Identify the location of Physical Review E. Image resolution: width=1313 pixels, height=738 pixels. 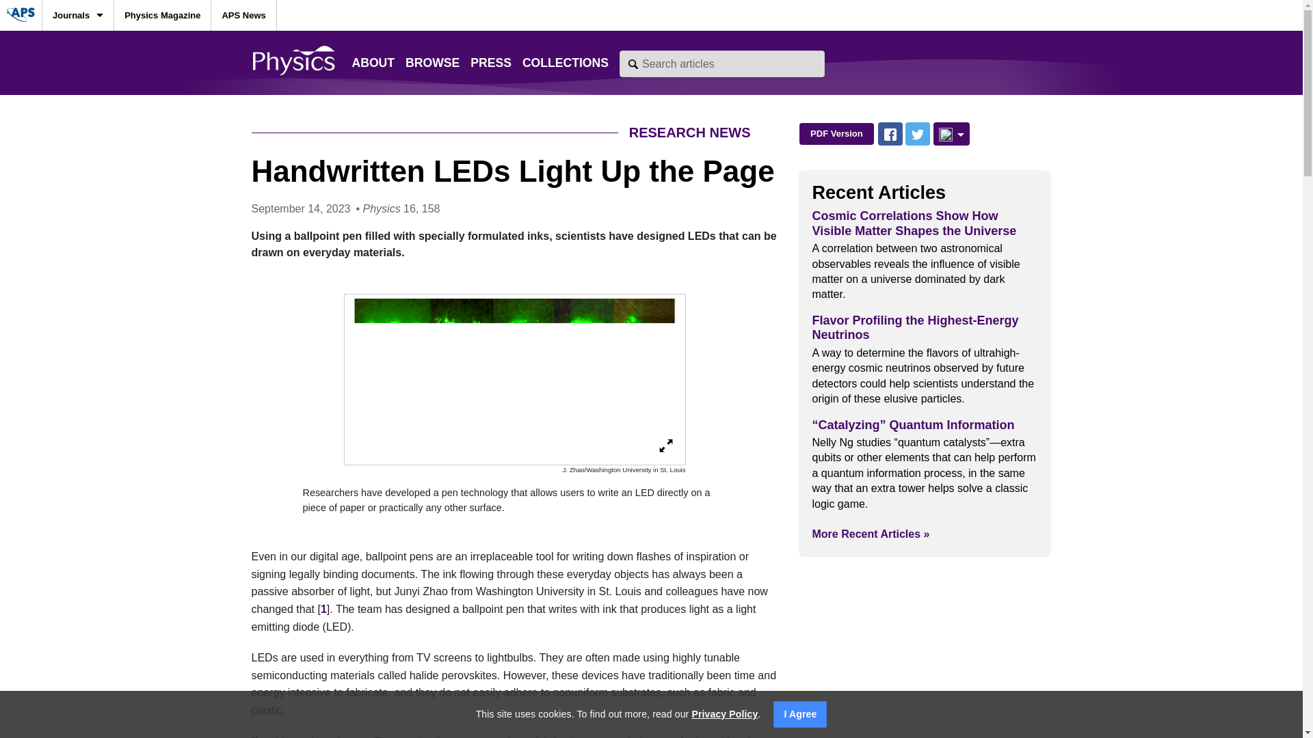
(77, 323).